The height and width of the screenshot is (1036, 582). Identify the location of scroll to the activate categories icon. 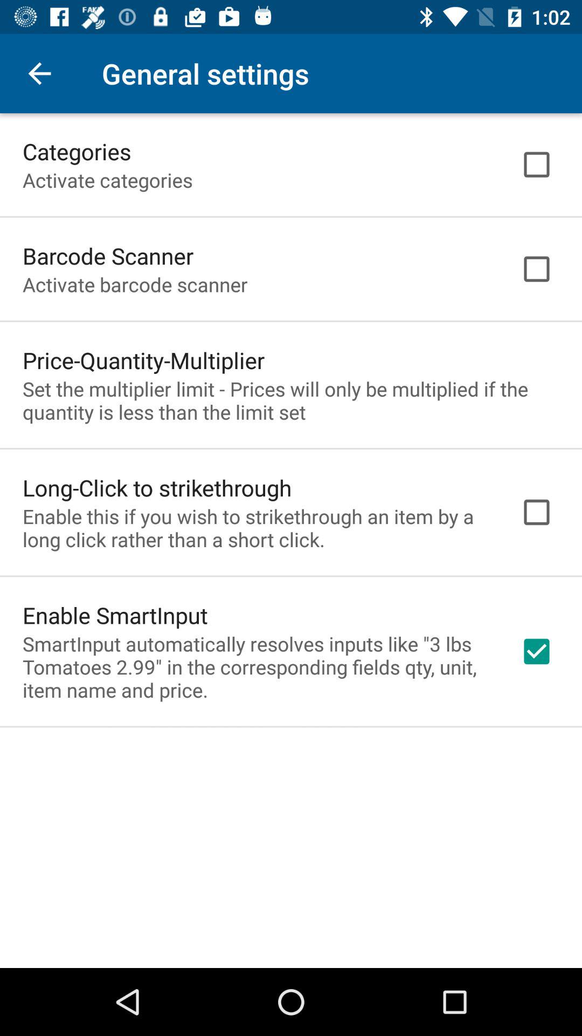
(108, 180).